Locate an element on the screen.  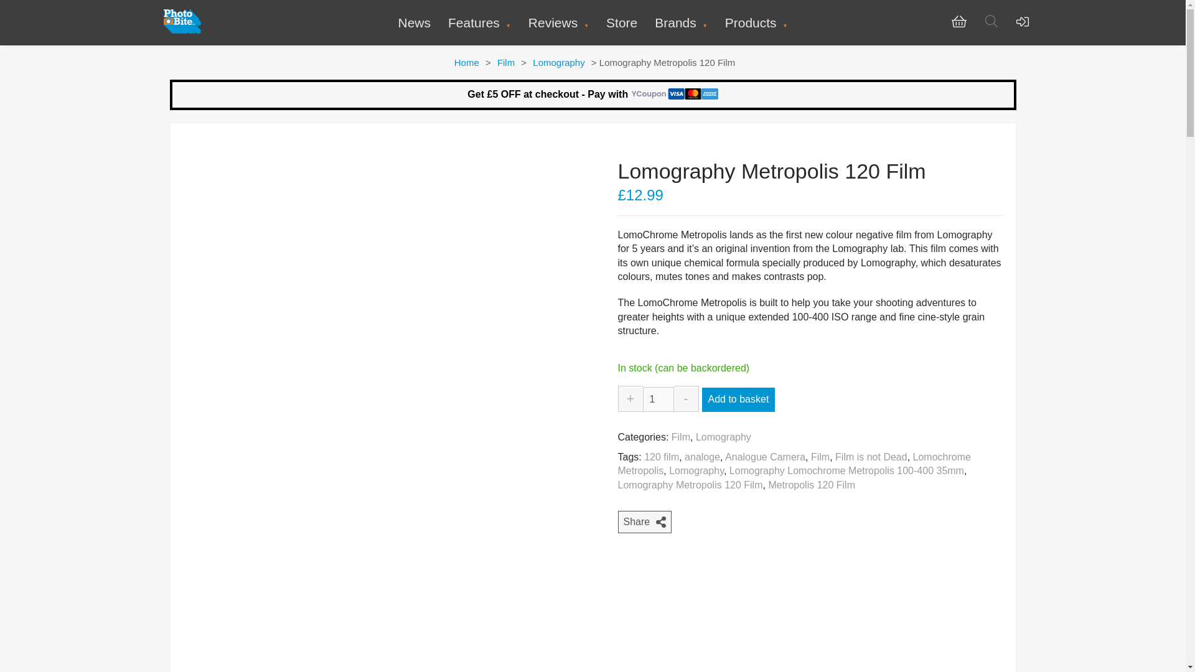
Reviews is located at coordinates (558, 22).